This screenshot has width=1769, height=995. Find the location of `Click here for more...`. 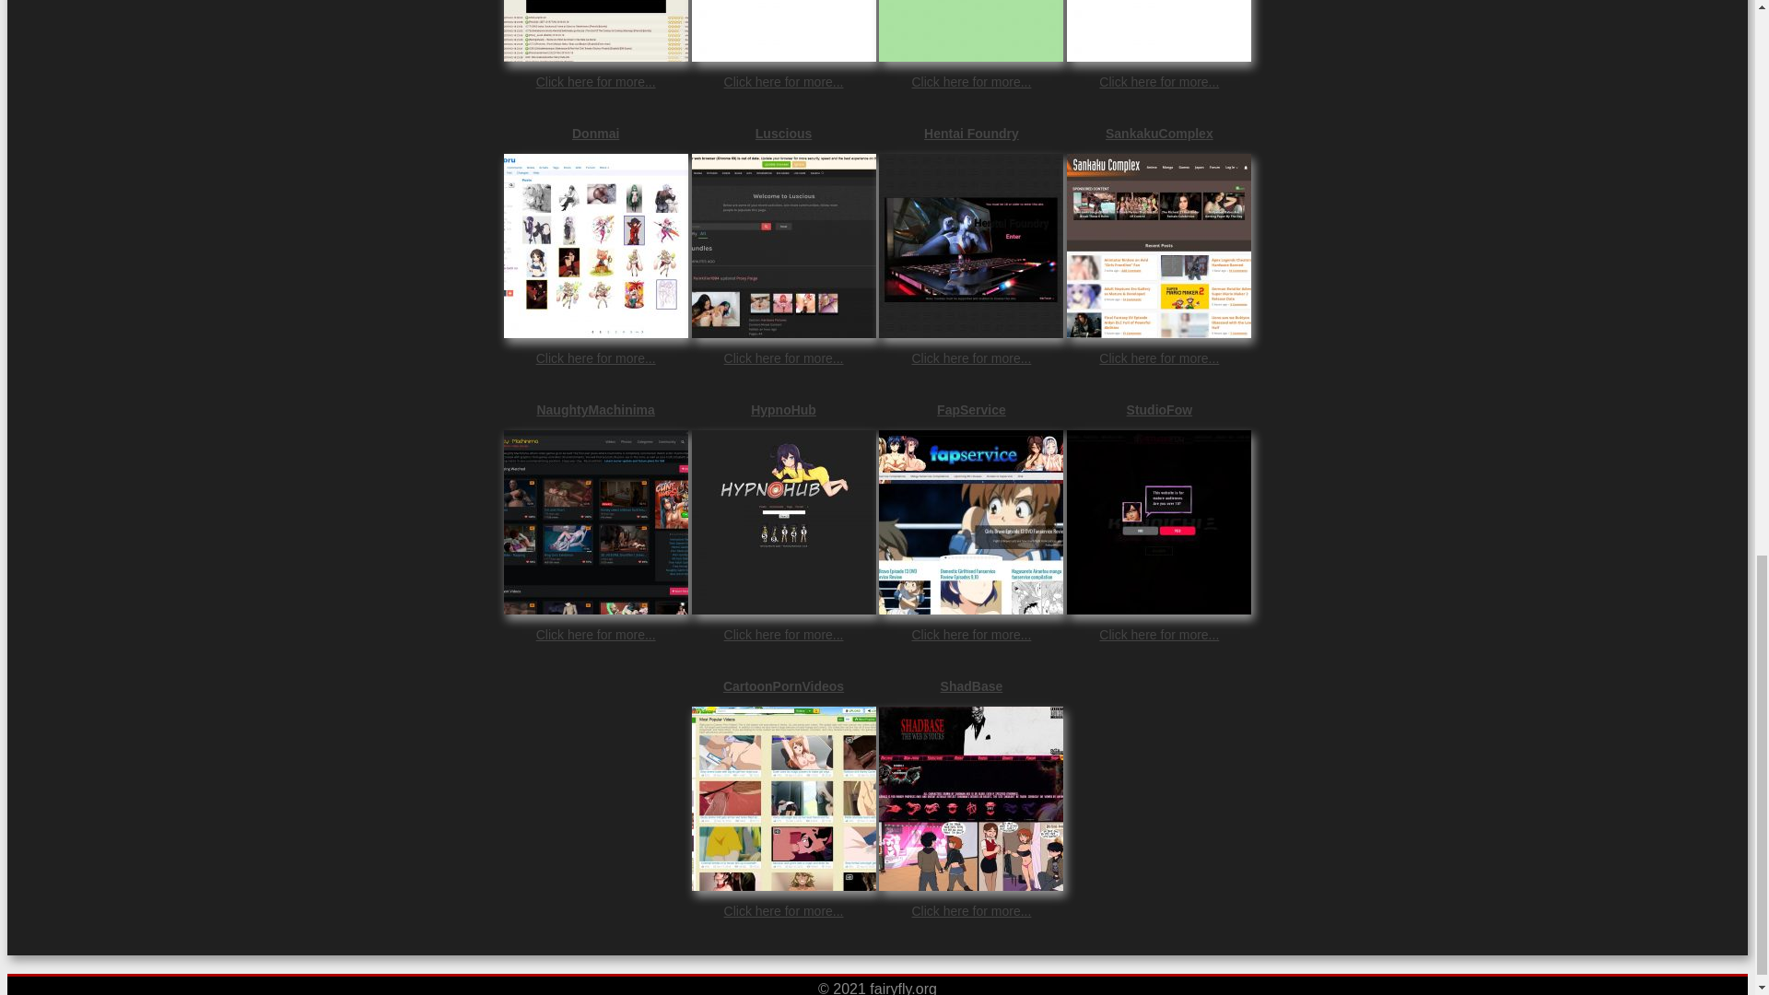

Click here for more... is located at coordinates (595, 358).